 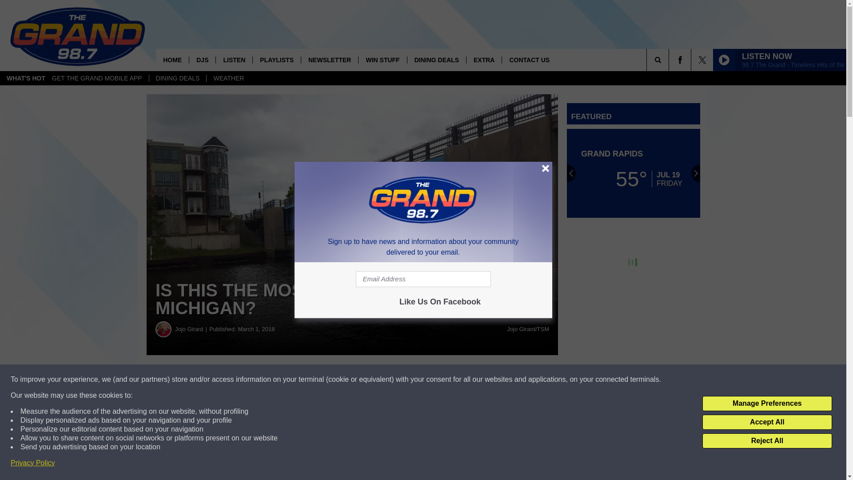 I want to click on Share on Facebook, so click(x=270, y=380).